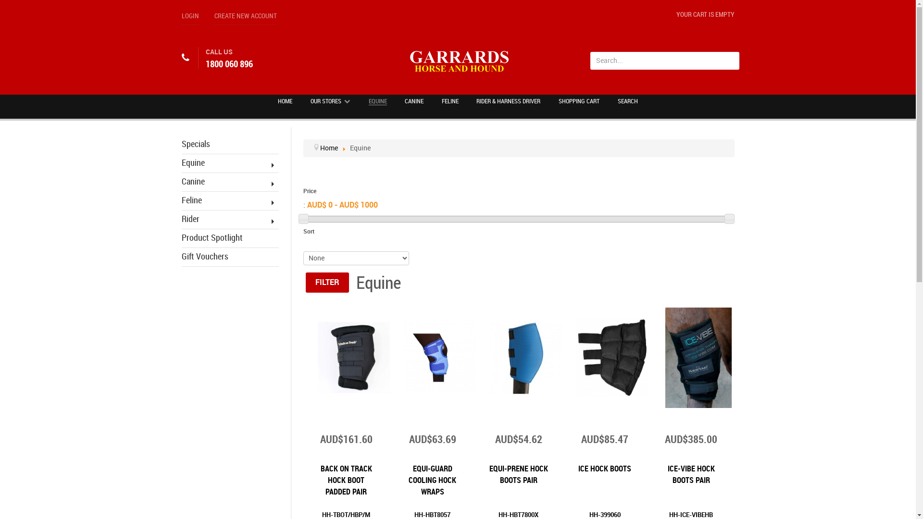 The height and width of the screenshot is (519, 923). Describe the element at coordinates (440, 358) in the screenshot. I see `EQUI-GUARD COOLING HOCK WRAPS` at that location.